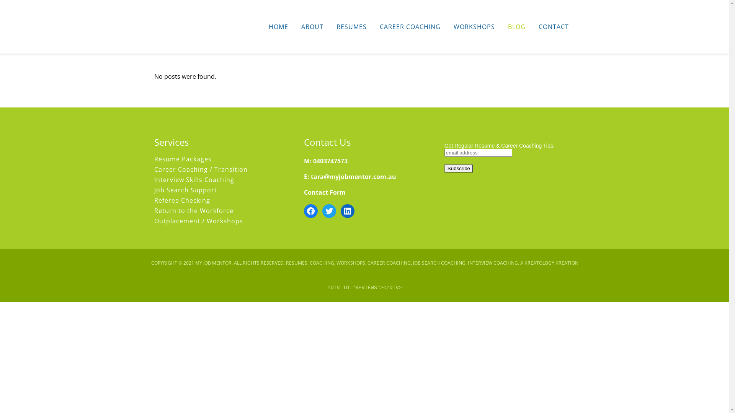  What do you see at coordinates (329, 211) in the screenshot?
I see `Twitter` at bounding box center [329, 211].